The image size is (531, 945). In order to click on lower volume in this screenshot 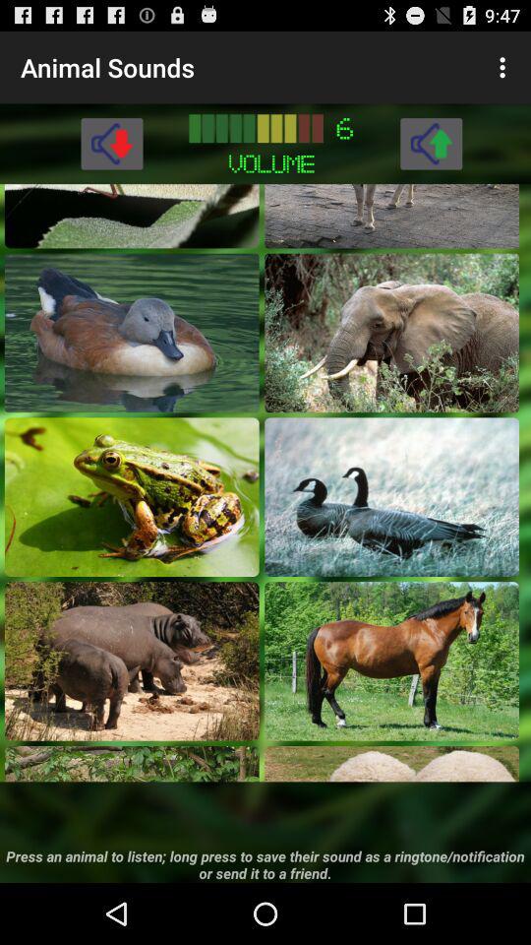, I will do `click(112, 144)`.